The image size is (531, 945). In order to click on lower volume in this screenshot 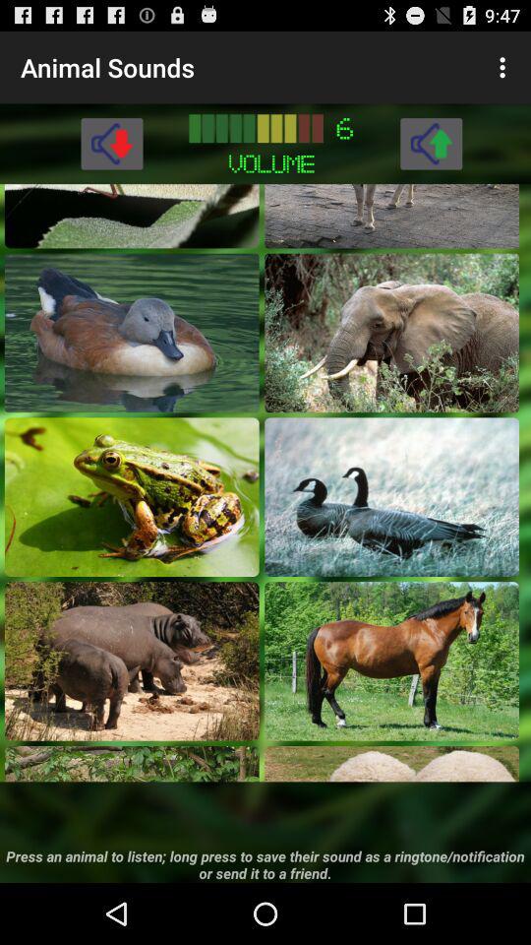, I will do `click(112, 144)`.